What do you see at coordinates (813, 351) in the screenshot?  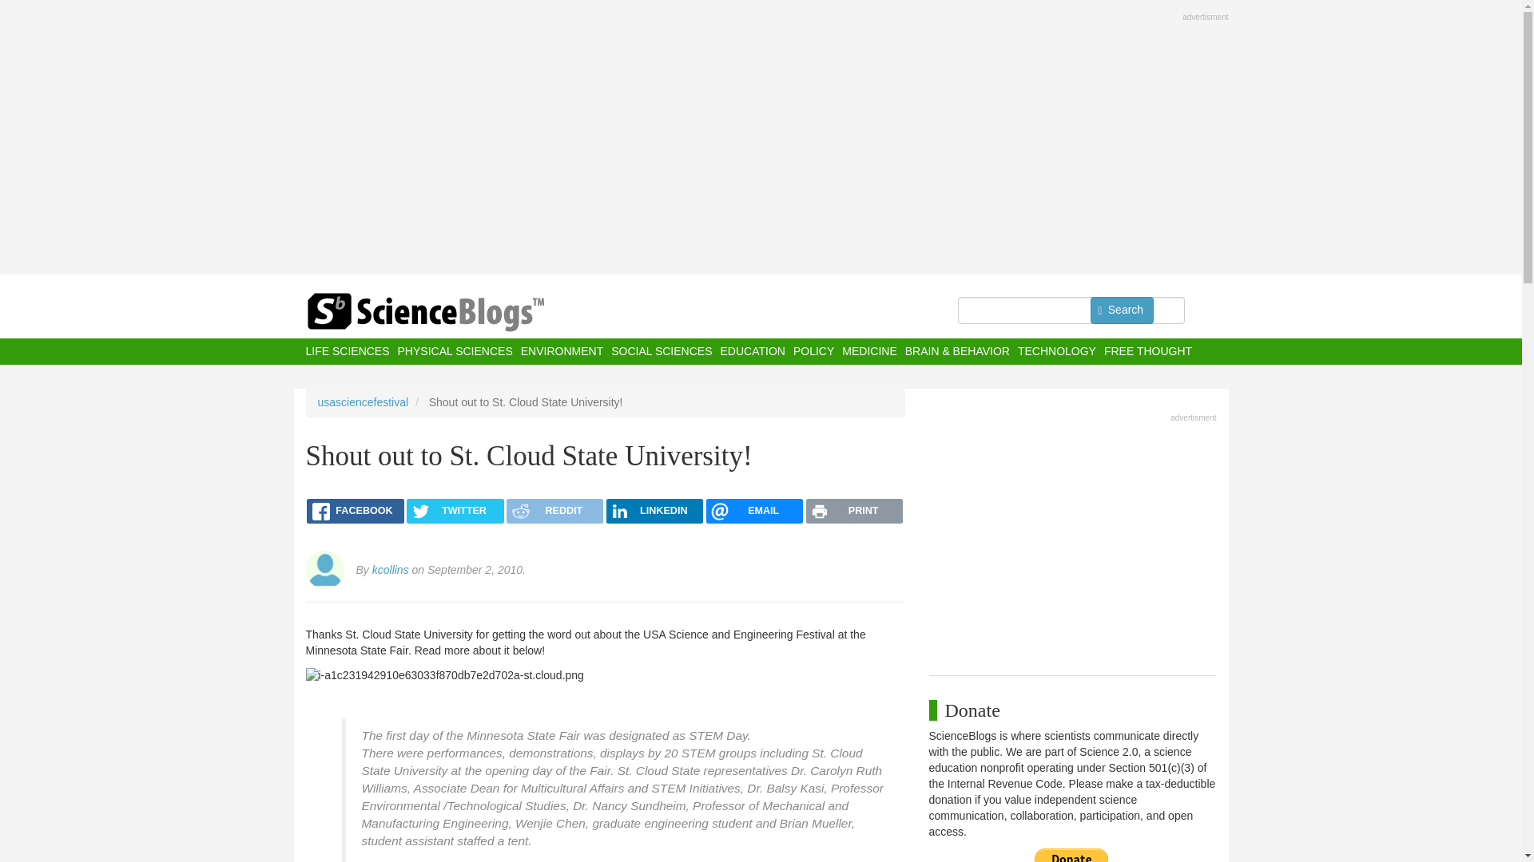 I see `POLICY` at bounding box center [813, 351].